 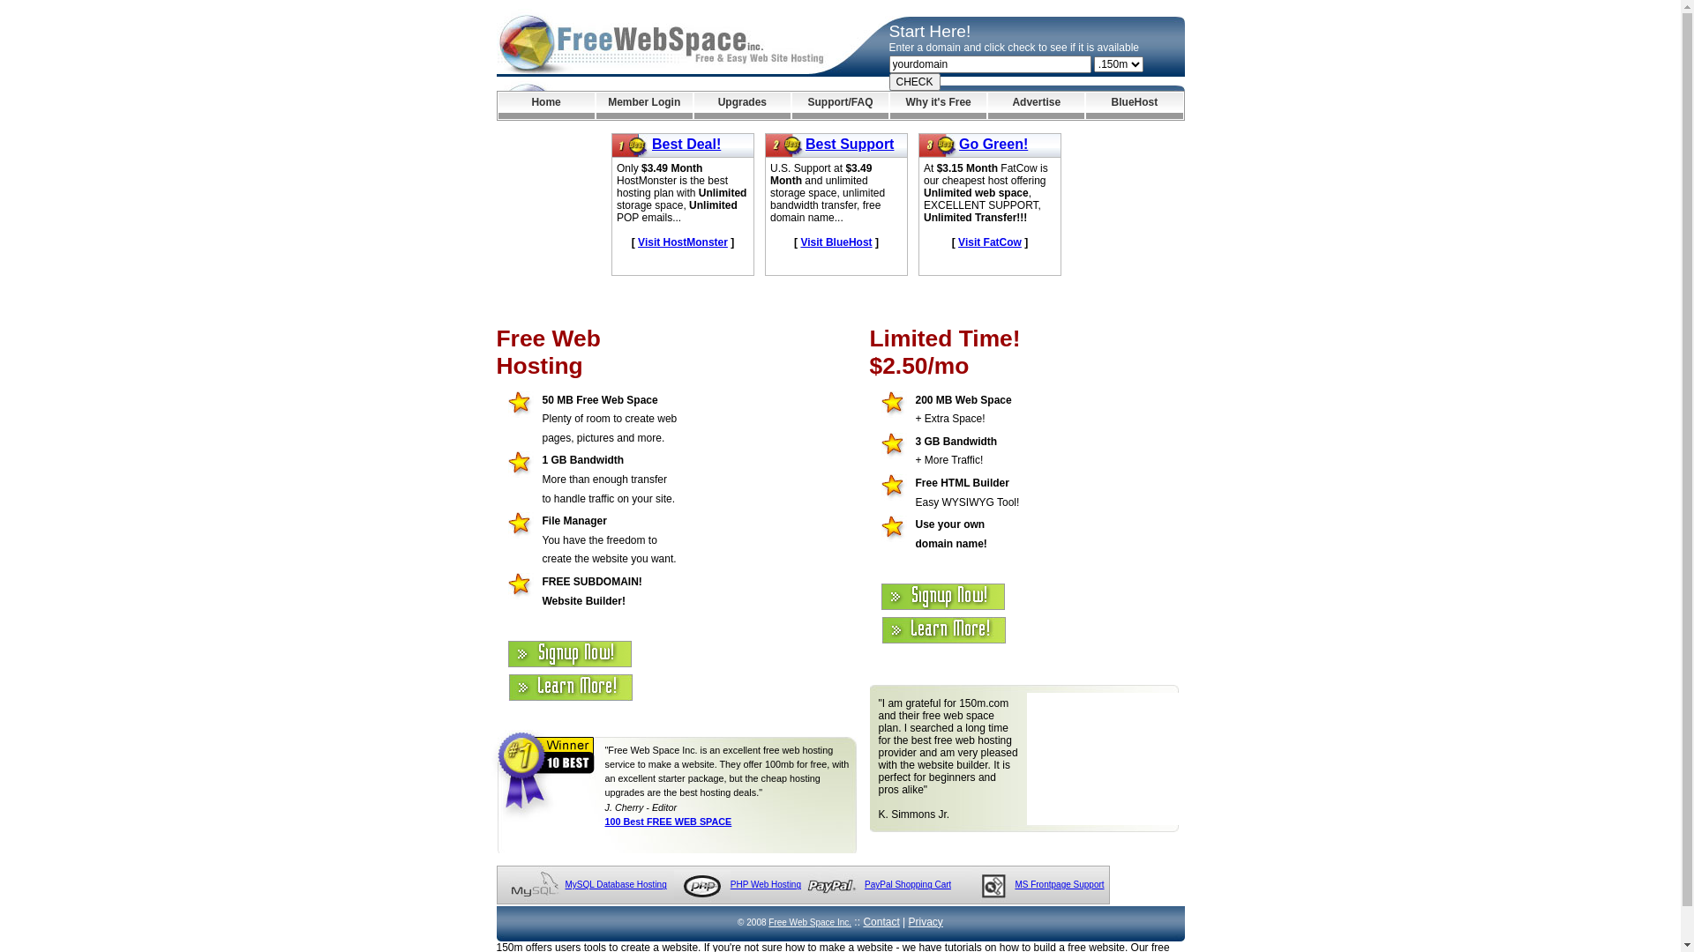 What do you see at coordinates (915, 82) in the screenshot?
I see `CHECK` at bounding box center [915, 82].